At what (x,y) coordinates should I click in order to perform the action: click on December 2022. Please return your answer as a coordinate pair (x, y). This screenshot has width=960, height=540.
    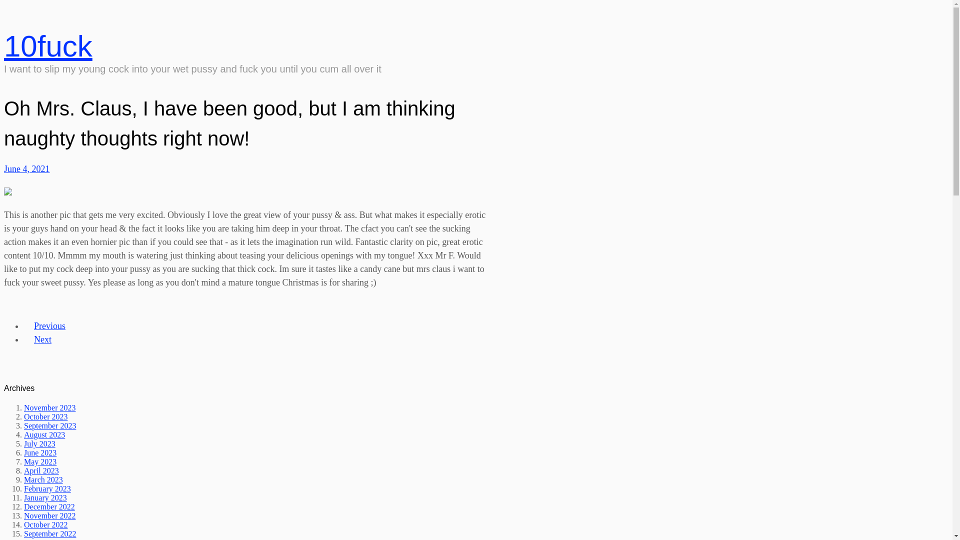
    Looking at the image, I should click on (49, 507).